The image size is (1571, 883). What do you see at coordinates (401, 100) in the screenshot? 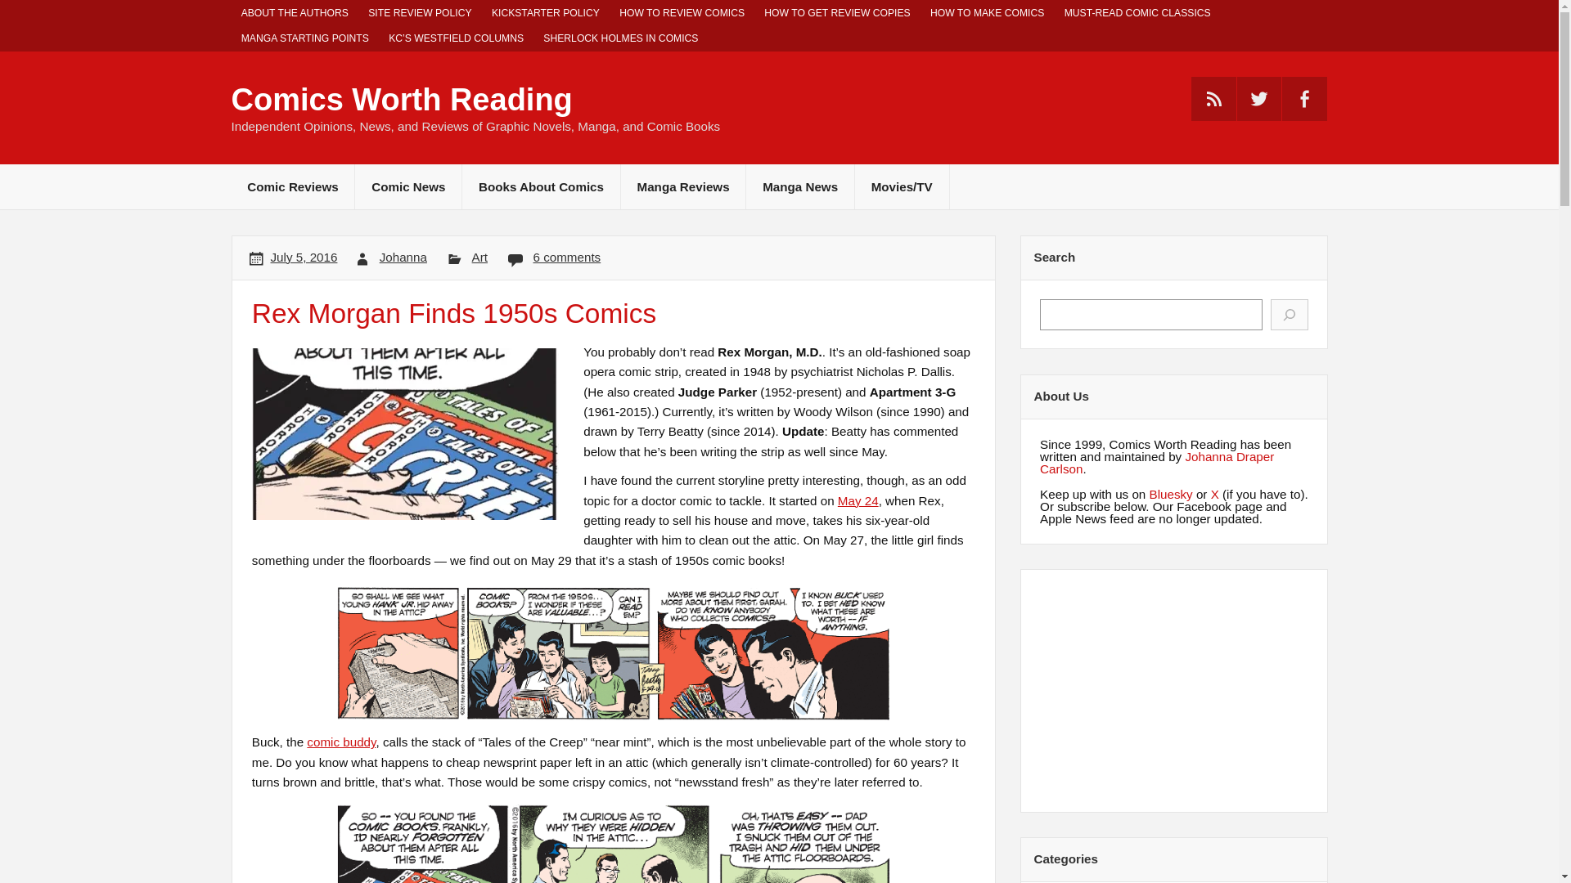
I see `Comics Worth Reading` at bounding box center [401, 100].